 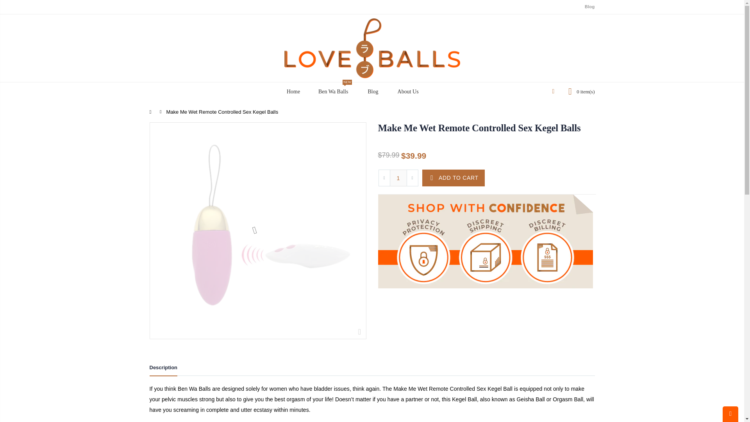 What do you see at coordinates (332, 91) in the screenshot?
I see `ADD TO CART` at bounding box center [332, 91].